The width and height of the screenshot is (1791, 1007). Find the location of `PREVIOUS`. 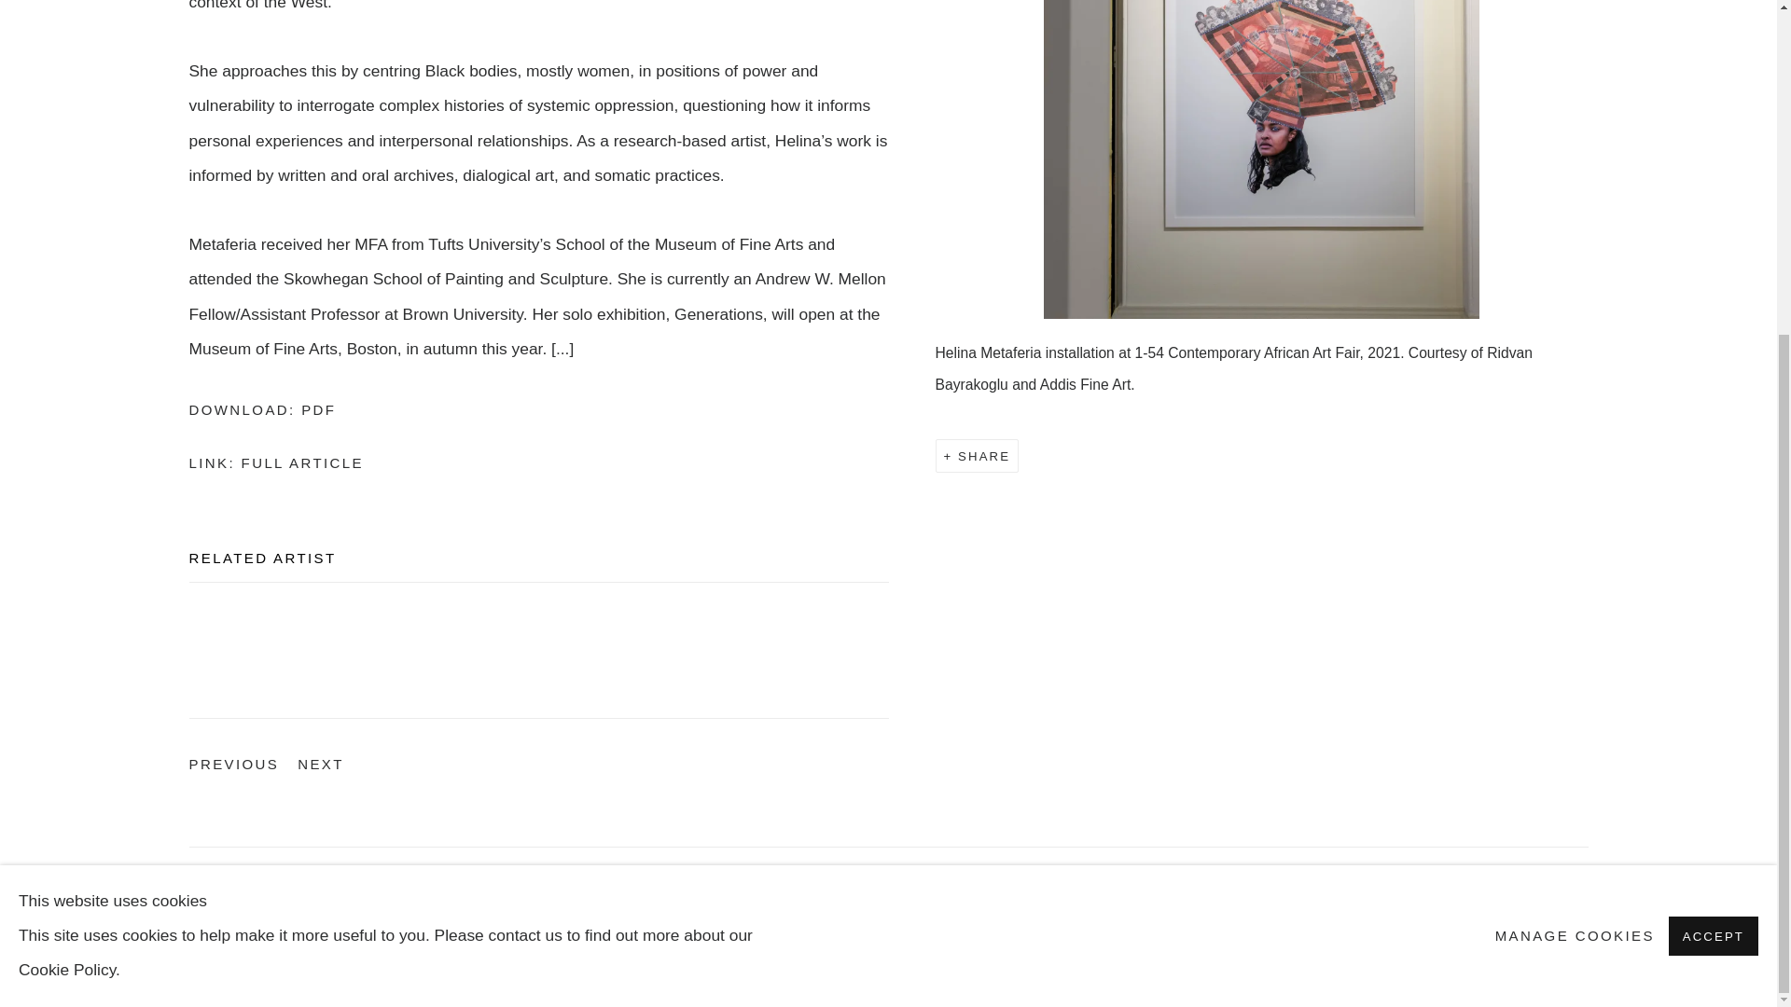

PREVIOUS is located at coordinates (1494, 890).